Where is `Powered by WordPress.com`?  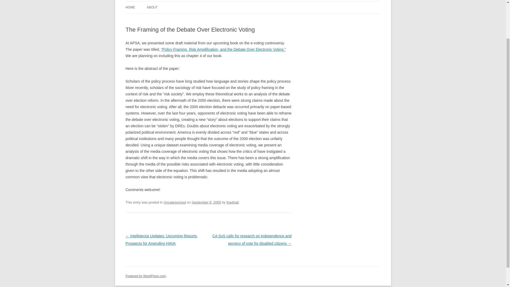
Powered by WordPress.com is located at coordinates (146, 276).